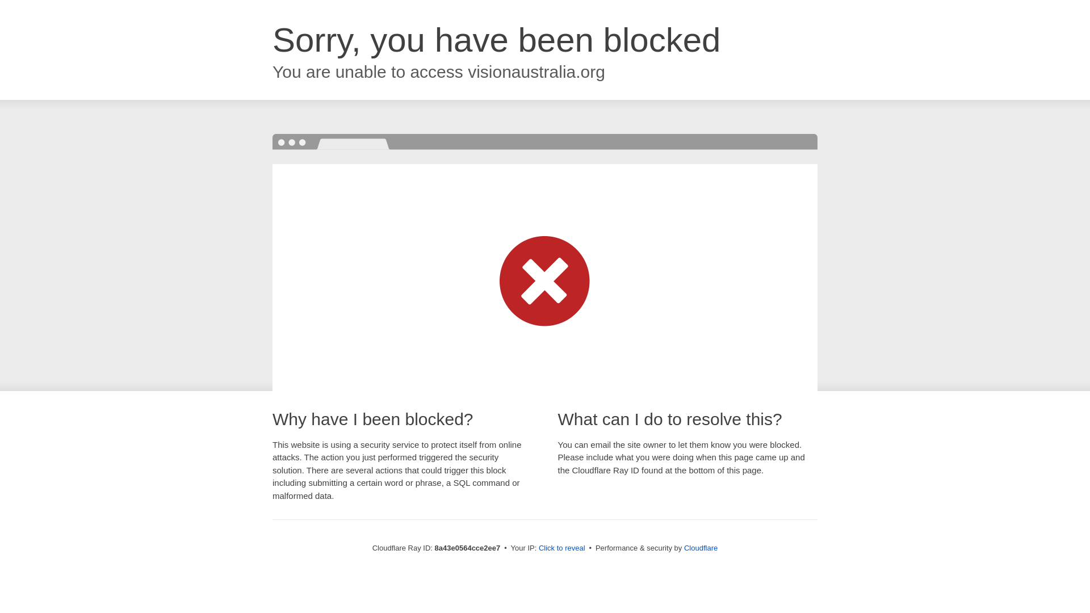  What do you see at coordinates (562, 548) in the screenshot?
I see `Click to reveal` at bounding box center [562, 548].